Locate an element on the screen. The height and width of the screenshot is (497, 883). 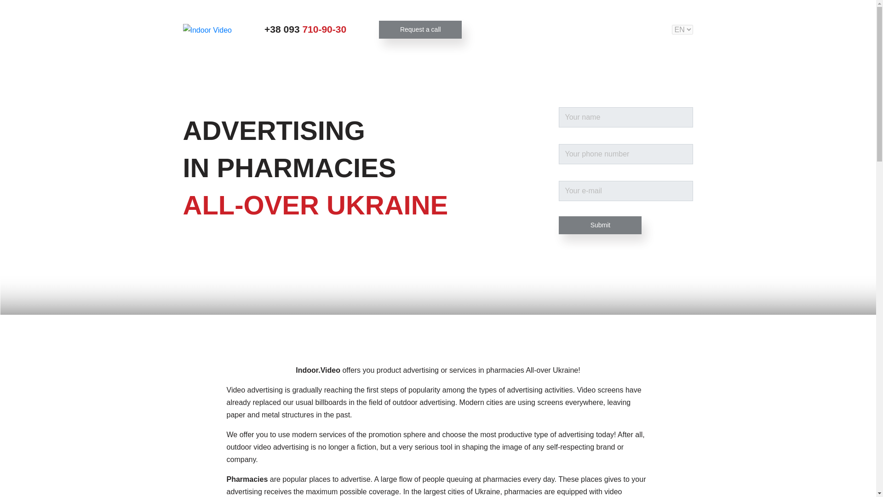
Submit is located at coordinates (600, 225).